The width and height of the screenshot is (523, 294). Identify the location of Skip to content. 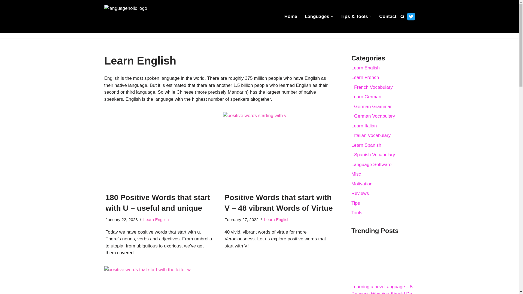
(4, 11).